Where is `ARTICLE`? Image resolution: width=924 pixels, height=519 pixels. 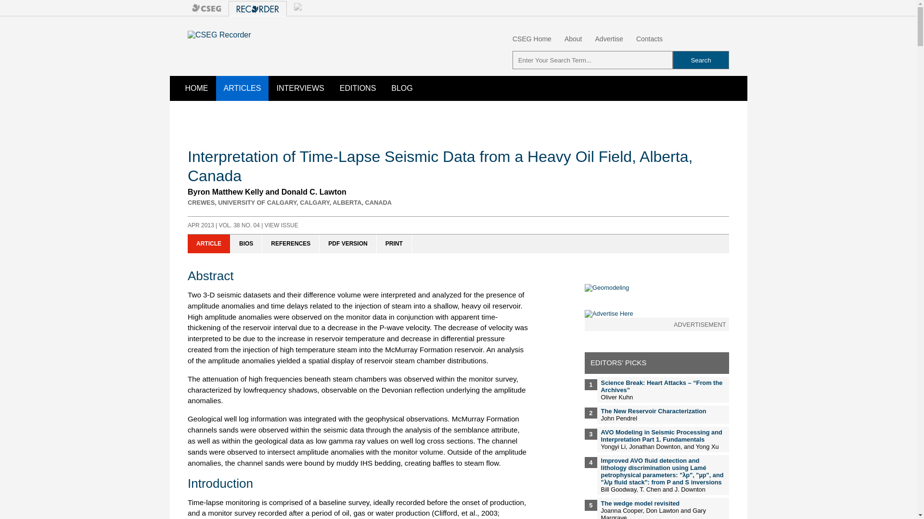 ARTICLE is located at coordinates (209, 244).